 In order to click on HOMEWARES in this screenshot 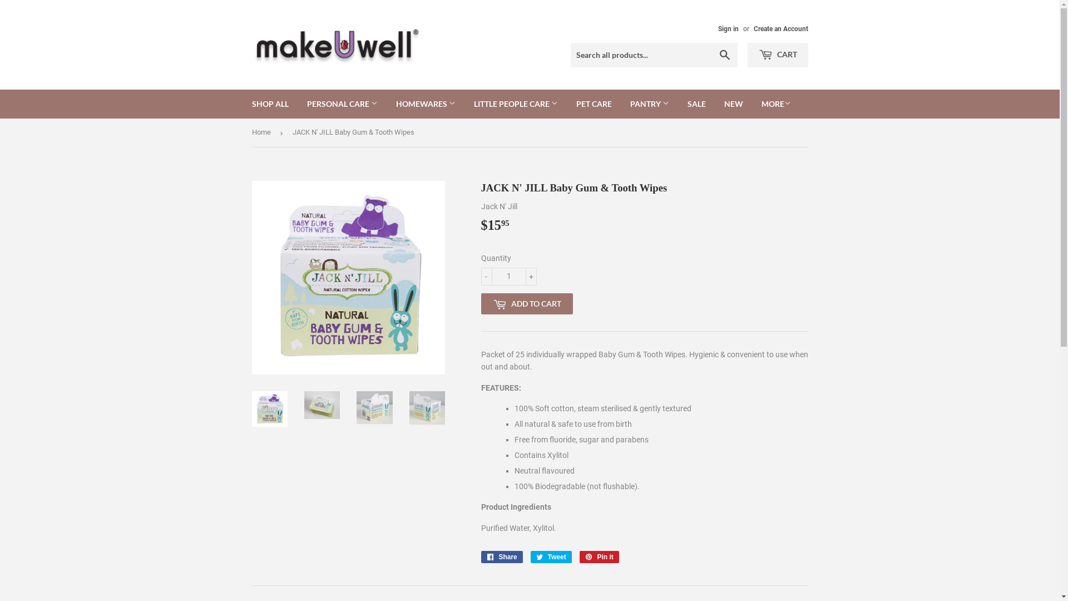, I will do `click(425, 104)`.